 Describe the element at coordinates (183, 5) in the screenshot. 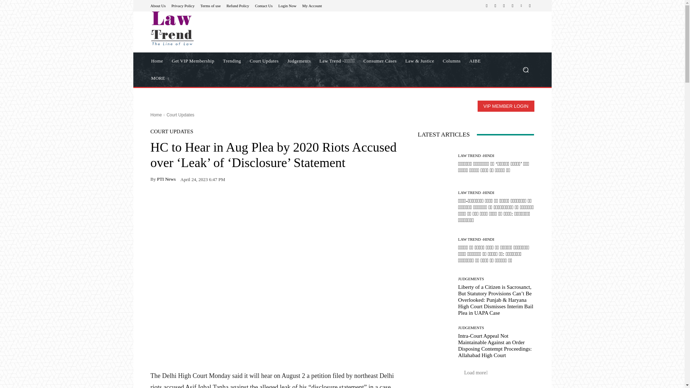

I see `Privacy Policy` at that location.